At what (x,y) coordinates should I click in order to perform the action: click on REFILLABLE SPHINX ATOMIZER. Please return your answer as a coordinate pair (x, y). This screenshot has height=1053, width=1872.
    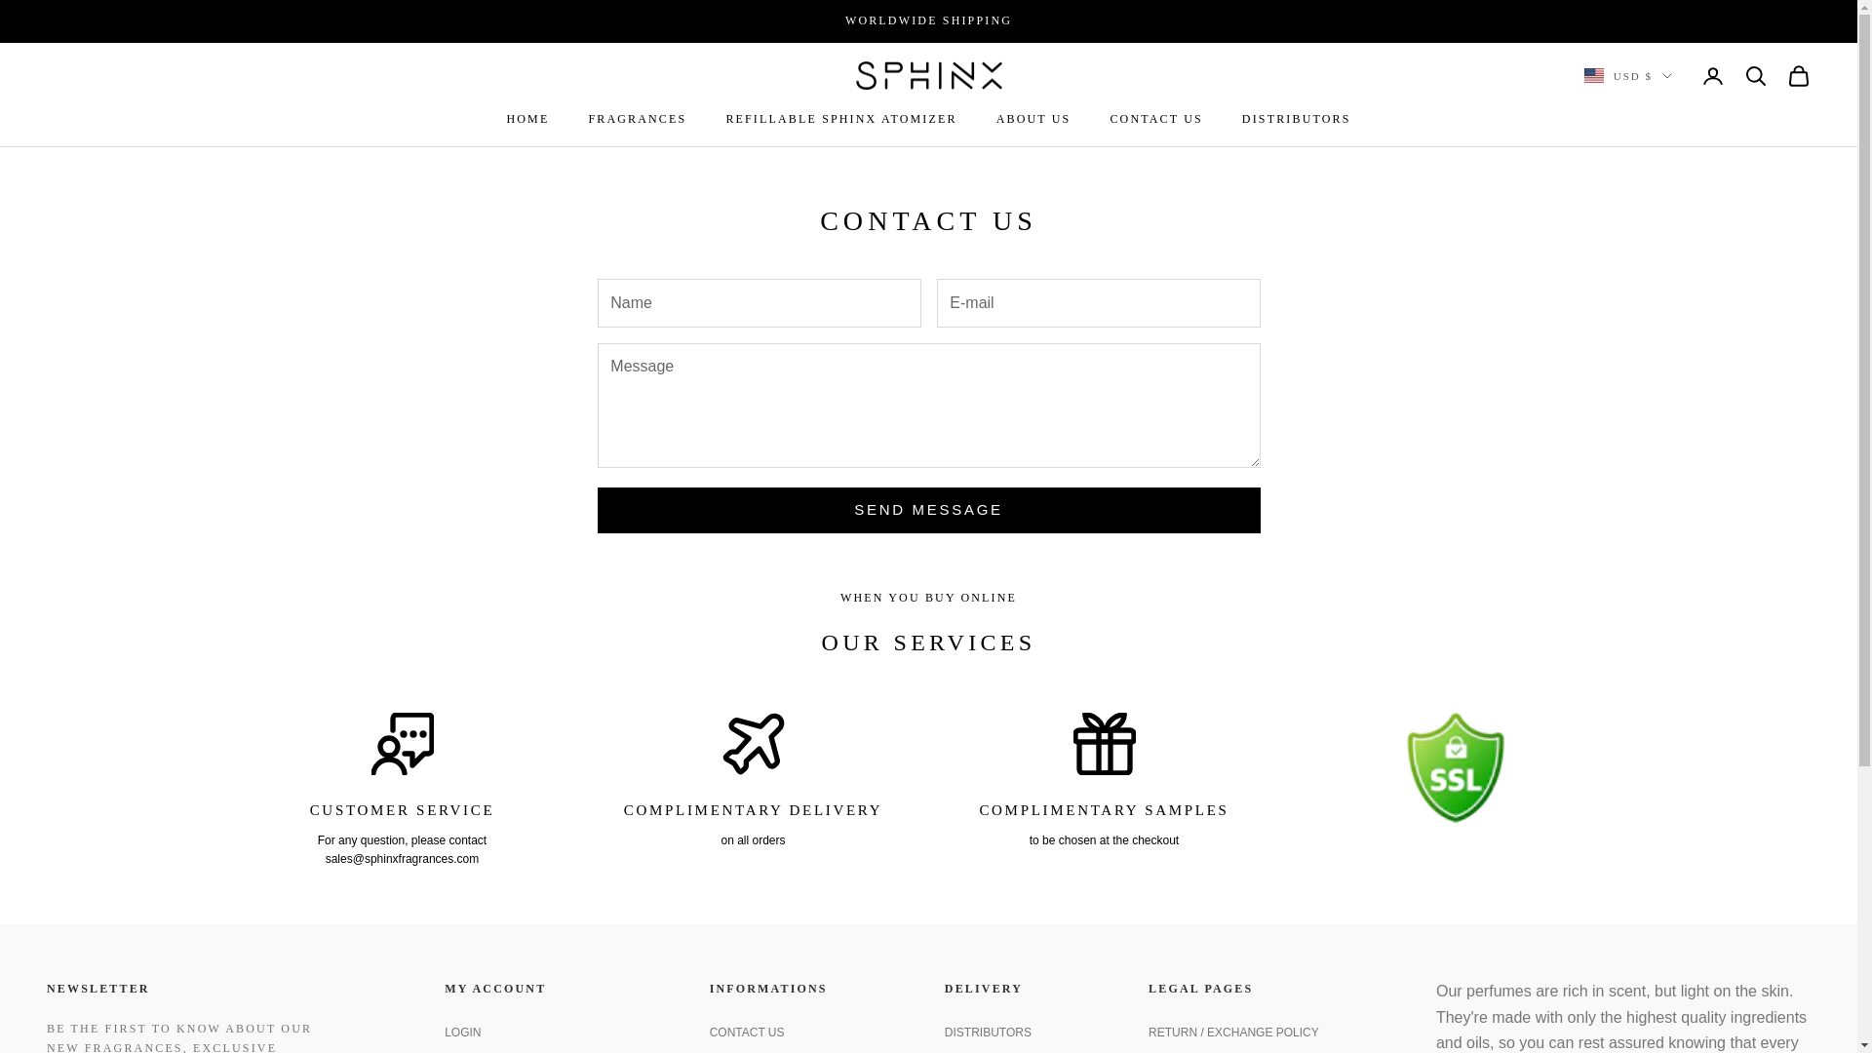
    Looking at the image, I should click on (840, 119).